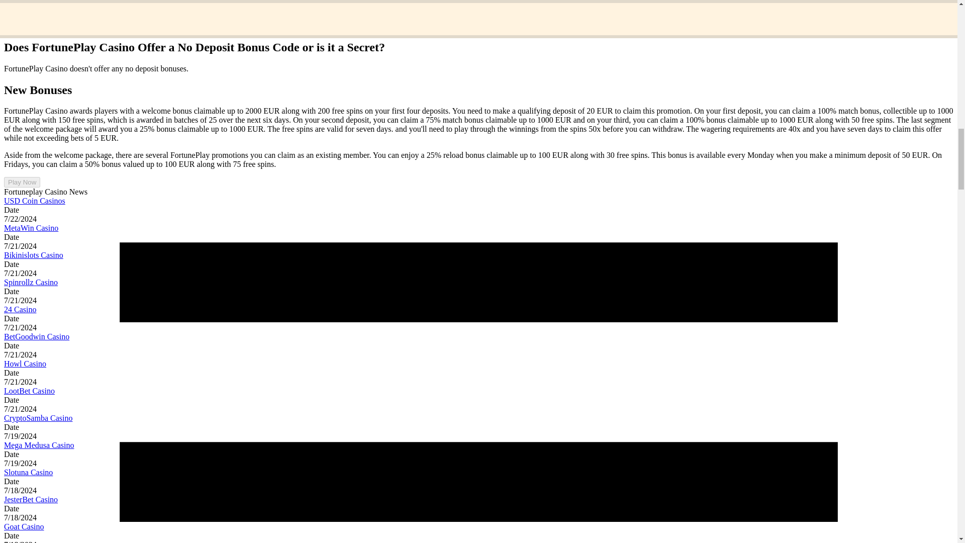 The height and width of the screenshot is (543, 965). Describe the element at coordinates (33, 255) in the screenshot. I see `Bikinislots Casino` at that location.